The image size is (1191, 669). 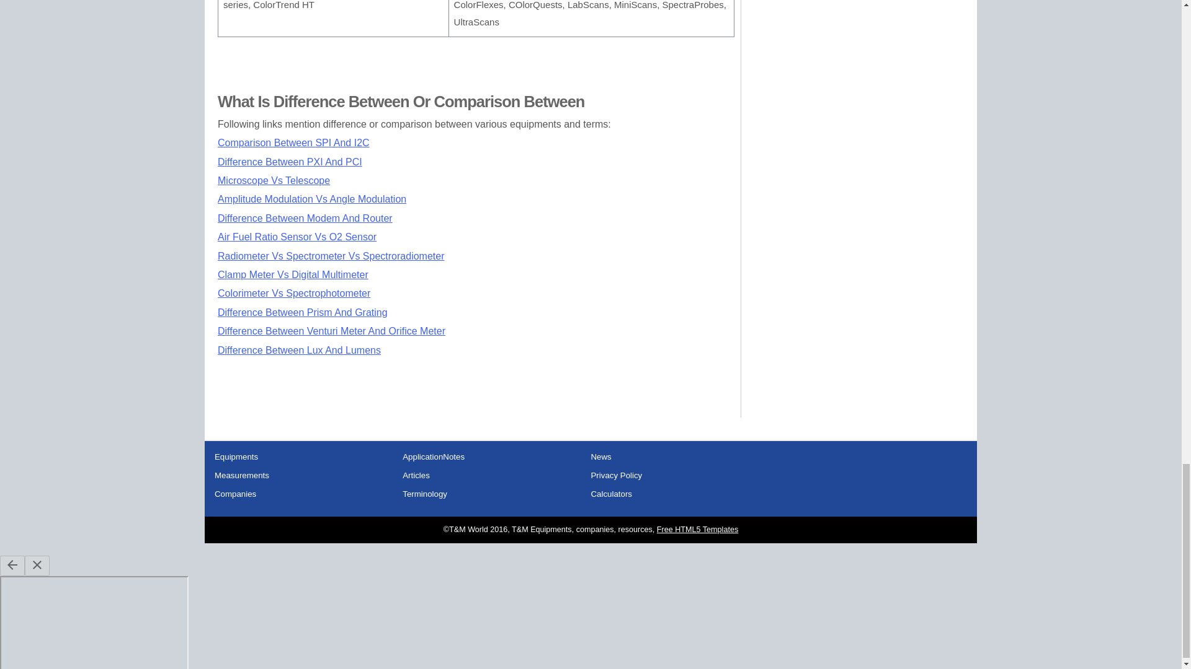 I want to click on Clamp Meter Vs Digital Multimeter, so click(x=293, y=275).